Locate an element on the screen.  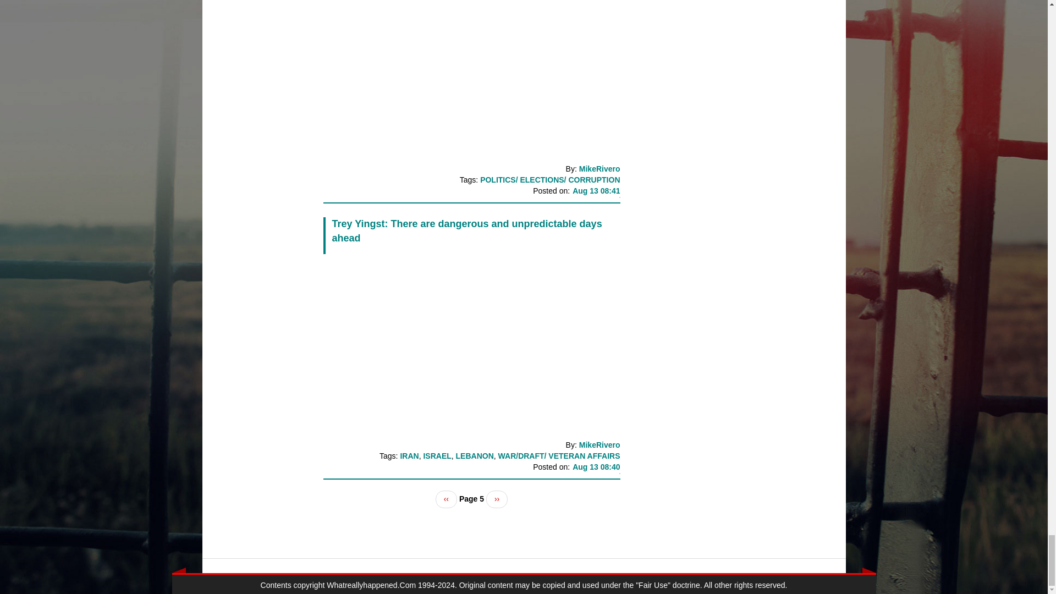
Go to previous page is located at coordinates (446, 499).